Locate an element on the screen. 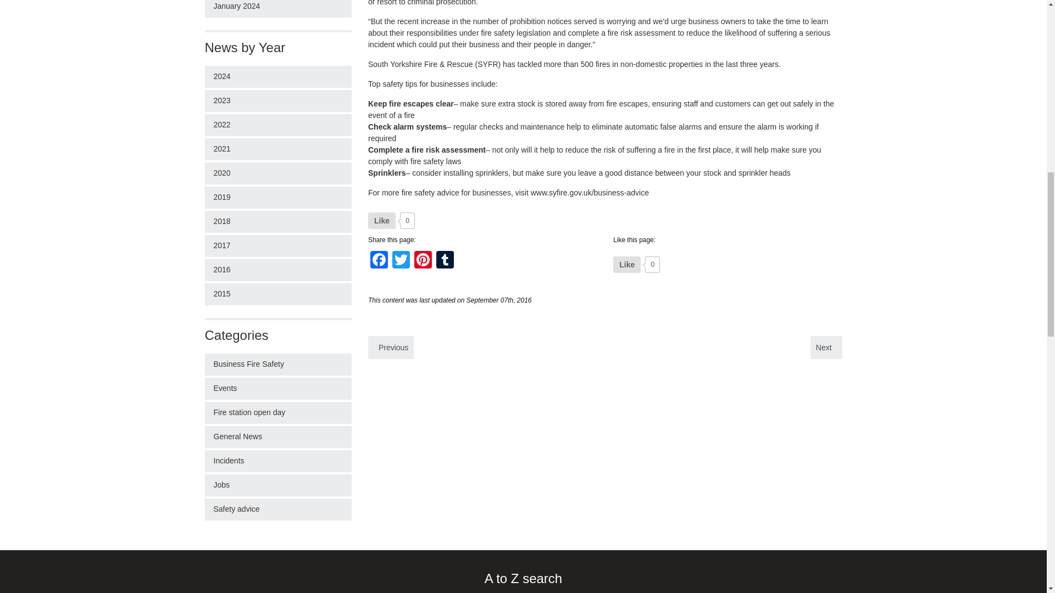 The image size is (1055, 593). 2019 is located at coordinates (278, 198).